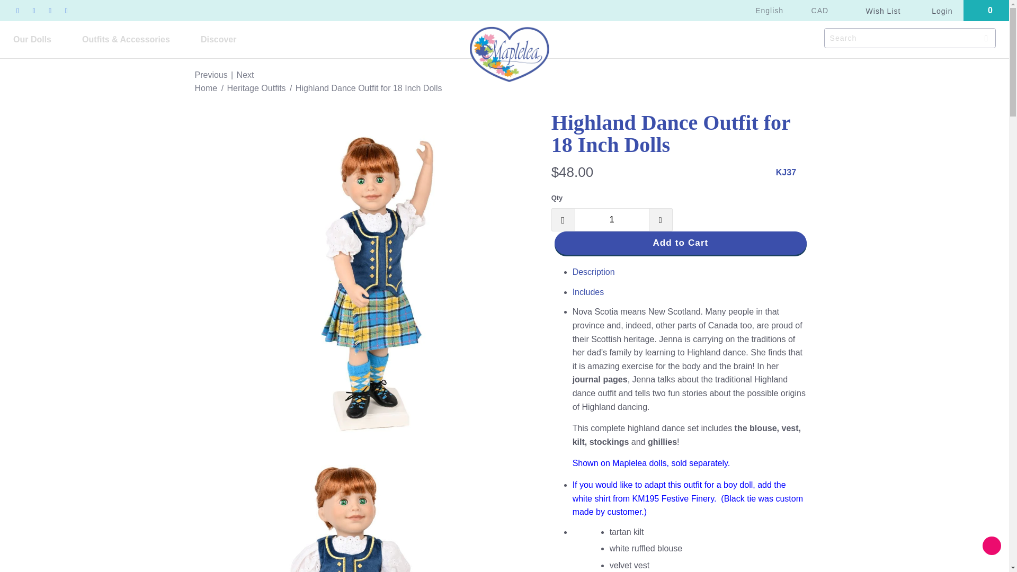  I want to click on Maplelea on YouTube, so click(34, 11).